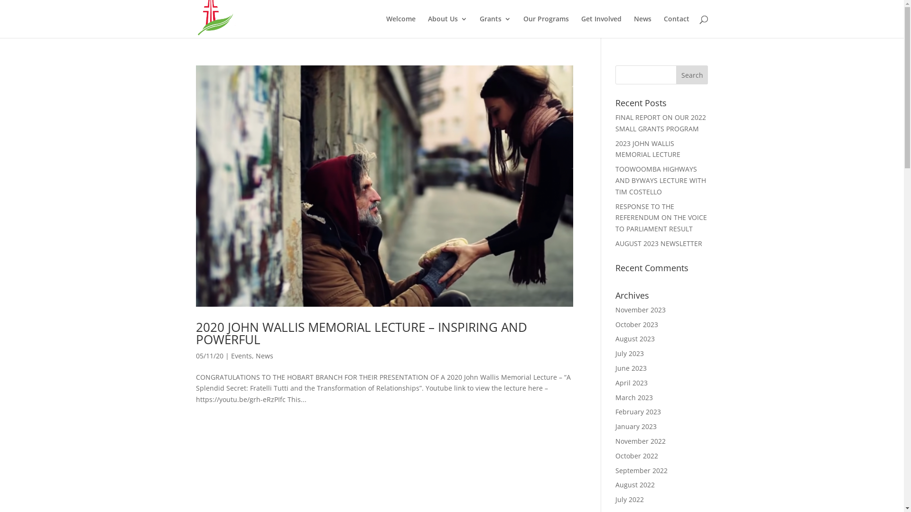 This screenshot has width=911, height=512. What do you see at coordinates (448, 27) in the screenshot?
I see `About Us` at bounding box center [448, 27].